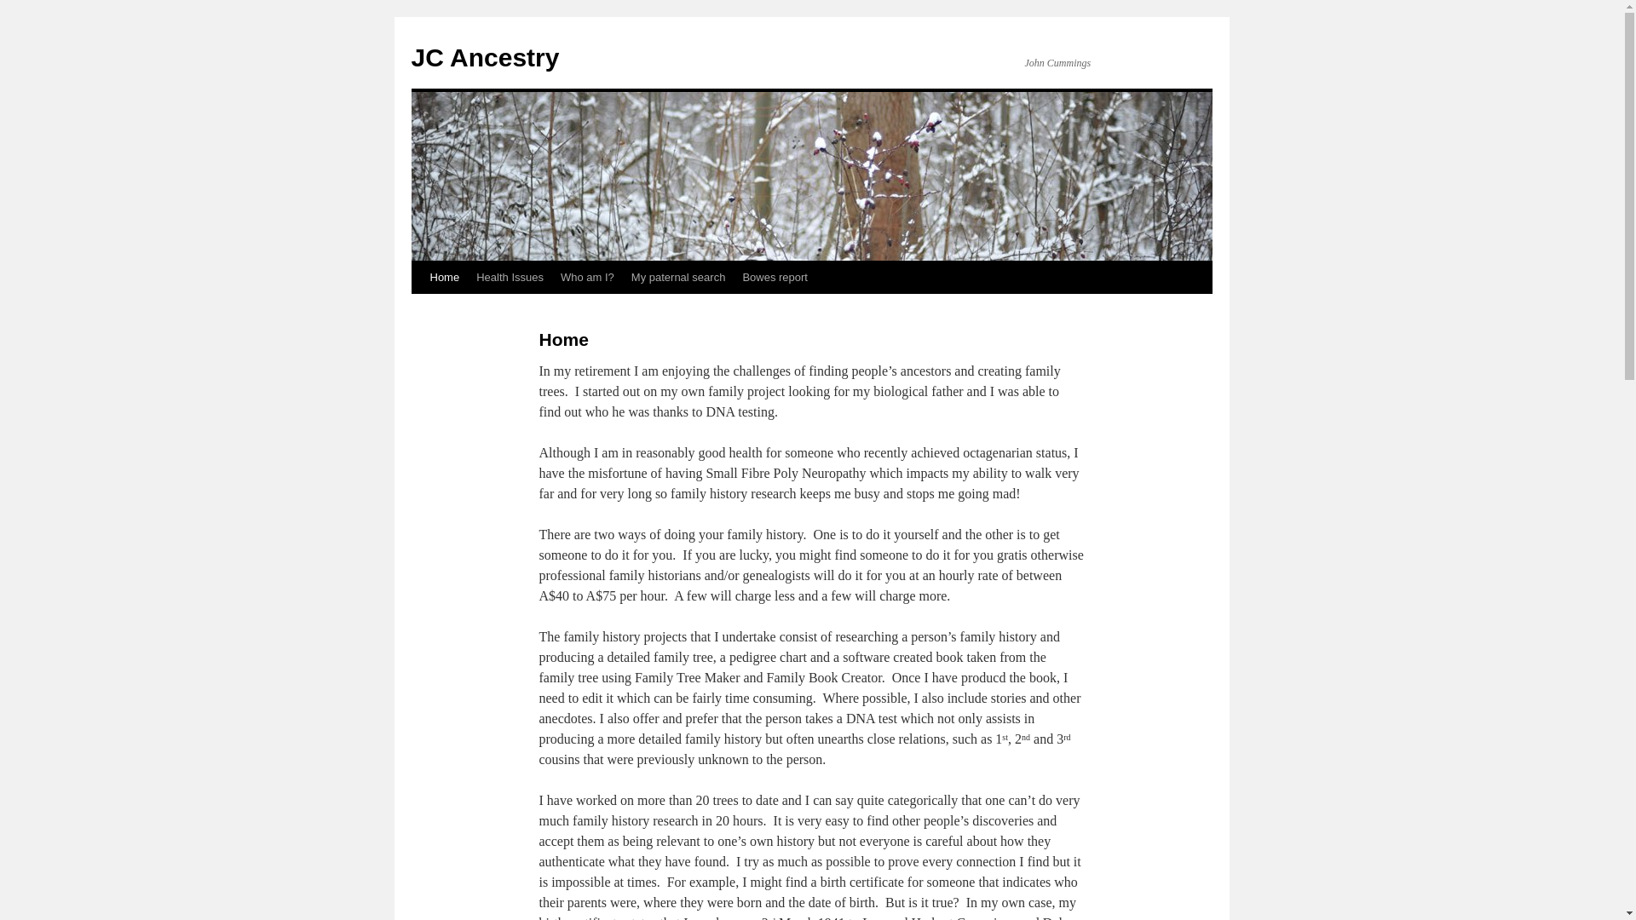 This screenshot has height=920, width=1636. Describe the element at coordinates (510, 278) in the screenshot. I see `Health Issues` at that location.